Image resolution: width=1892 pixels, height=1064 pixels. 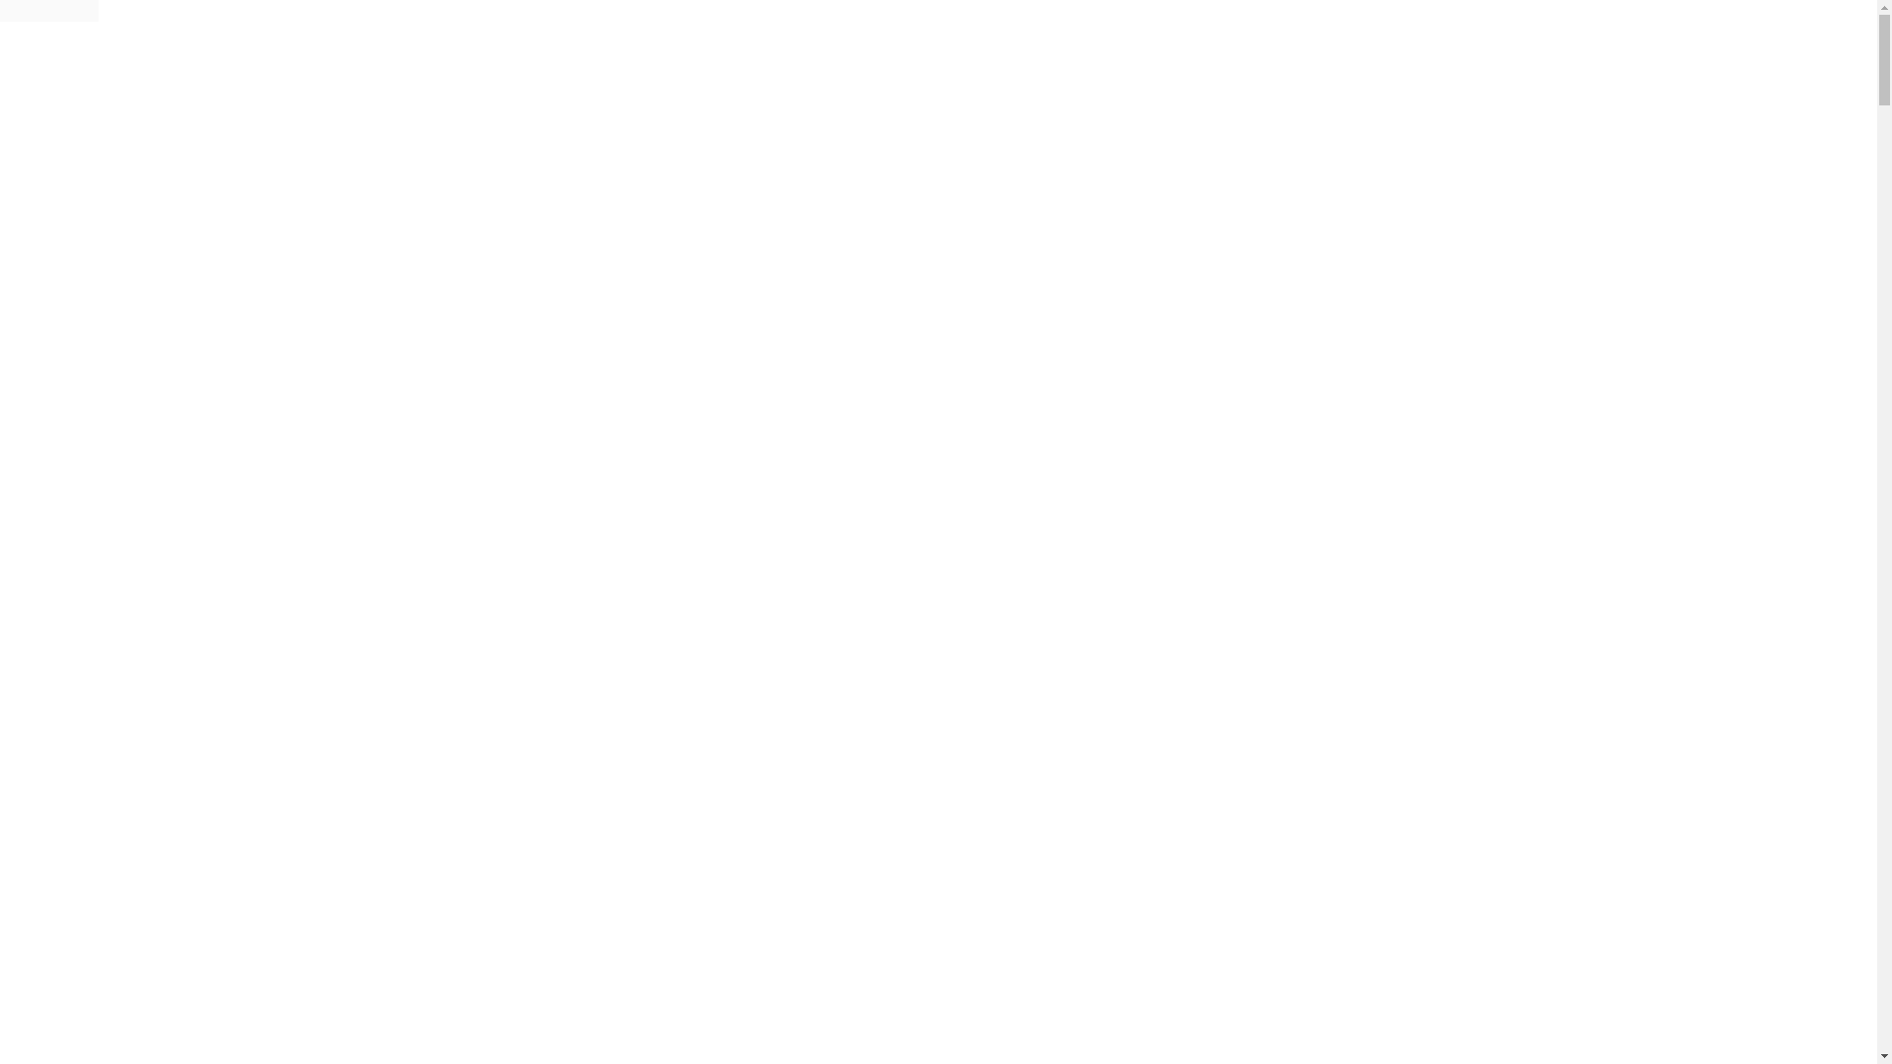 What do you see at coordinates (169, 1054) in the screenshot?
I see `Tanga strings` at bounding box center [169, 1054].